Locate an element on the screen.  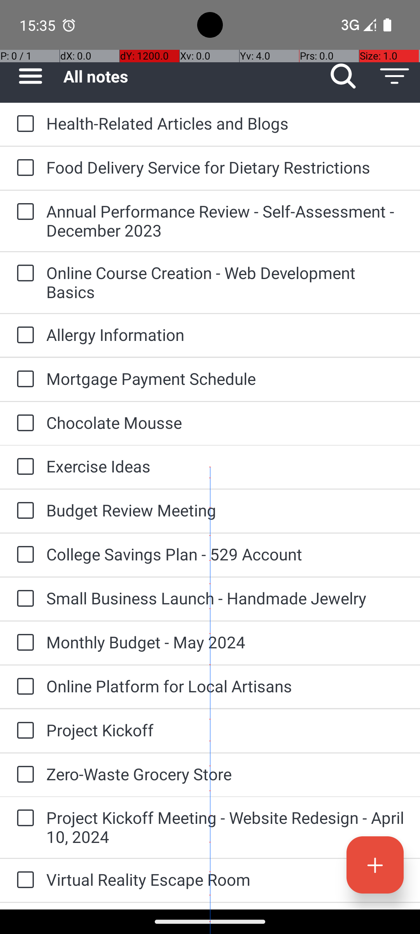
to-do: Online Platform for Local Artisans is located at coordinates (23, 687).